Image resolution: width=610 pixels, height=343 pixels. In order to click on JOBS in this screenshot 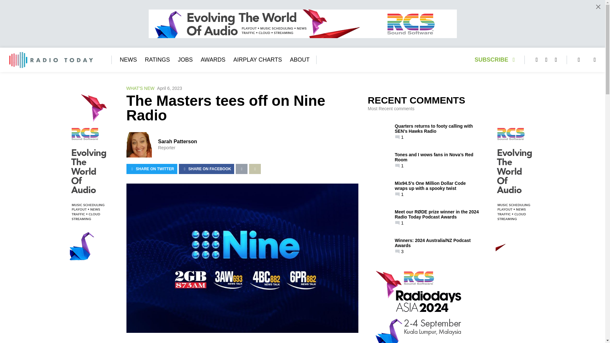, I will do `click(185, 60)`.